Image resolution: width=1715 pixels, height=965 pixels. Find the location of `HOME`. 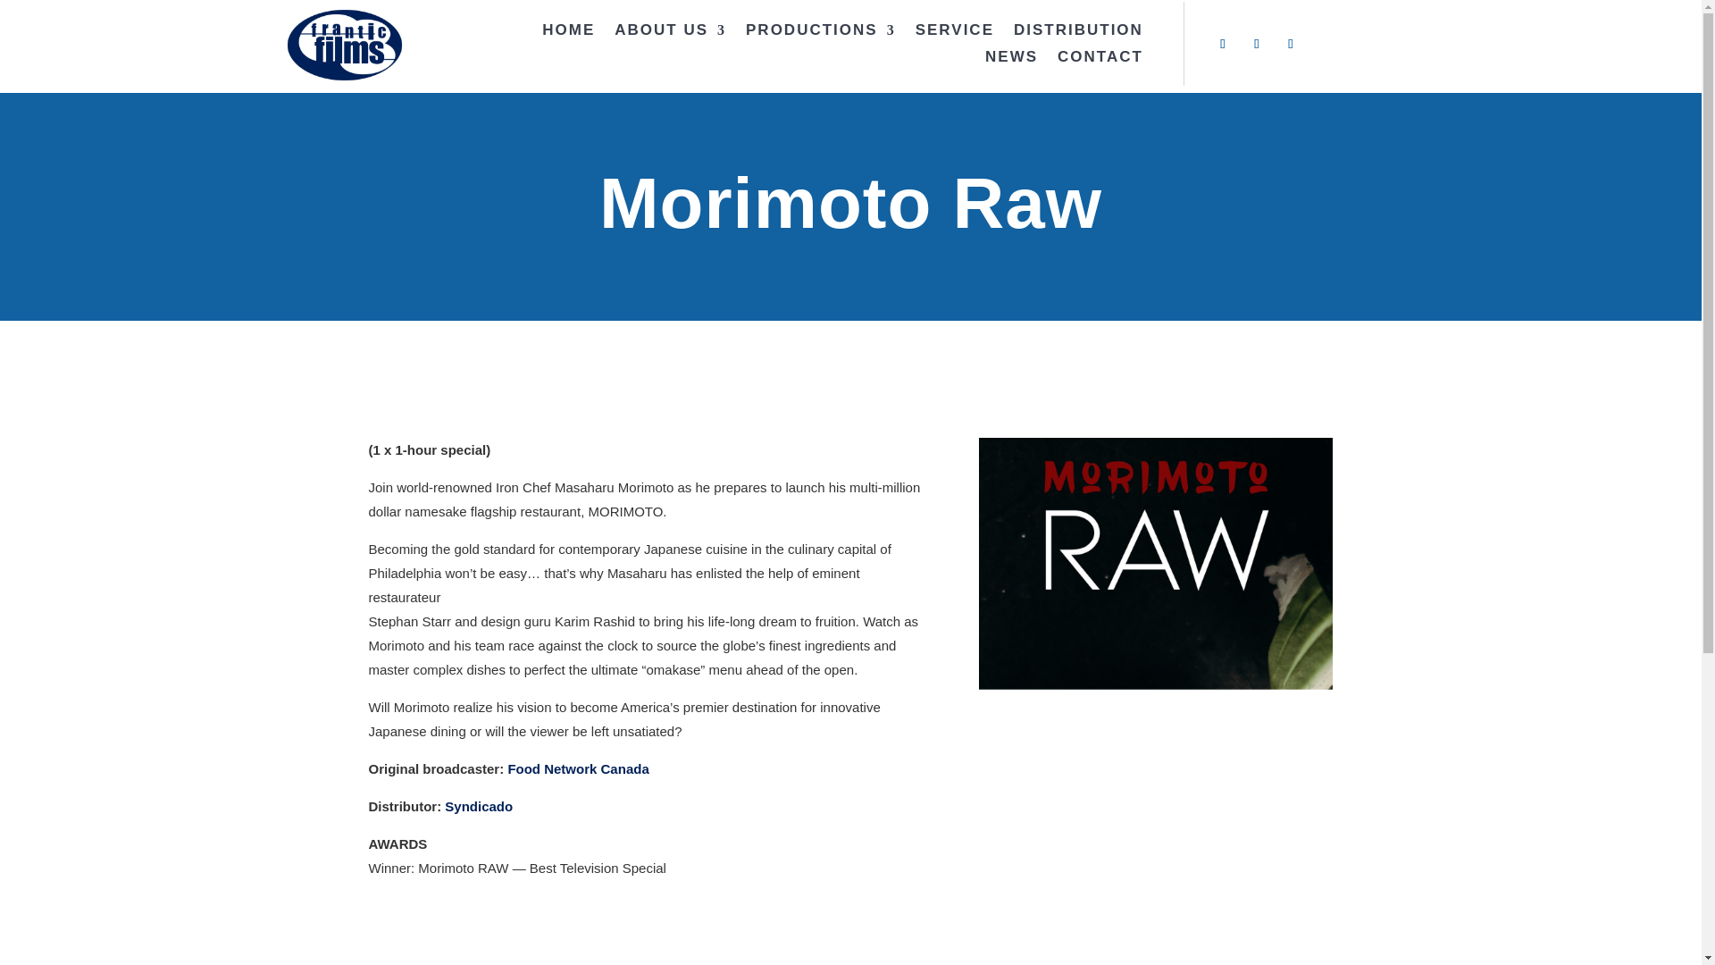

HOME is located at coordinates (568, 34).